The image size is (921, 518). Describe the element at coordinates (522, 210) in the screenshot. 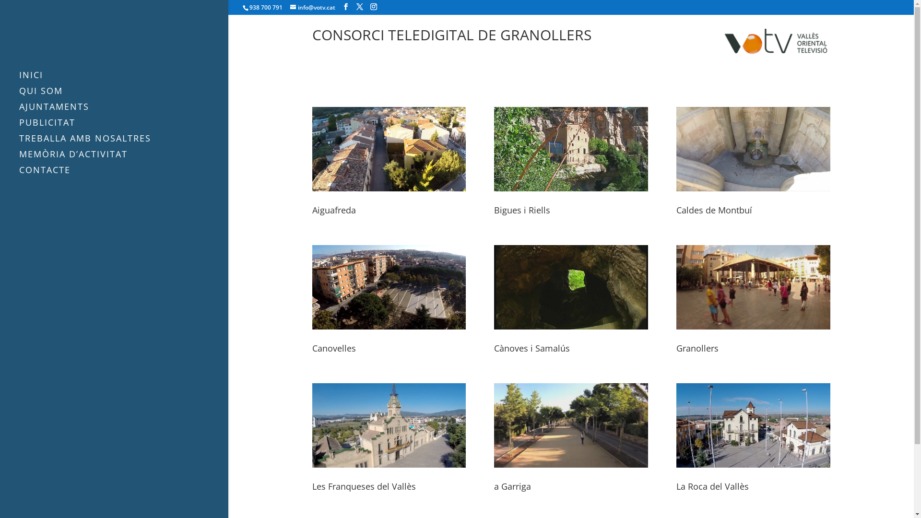

I see `Bigues i Riells` at that location.